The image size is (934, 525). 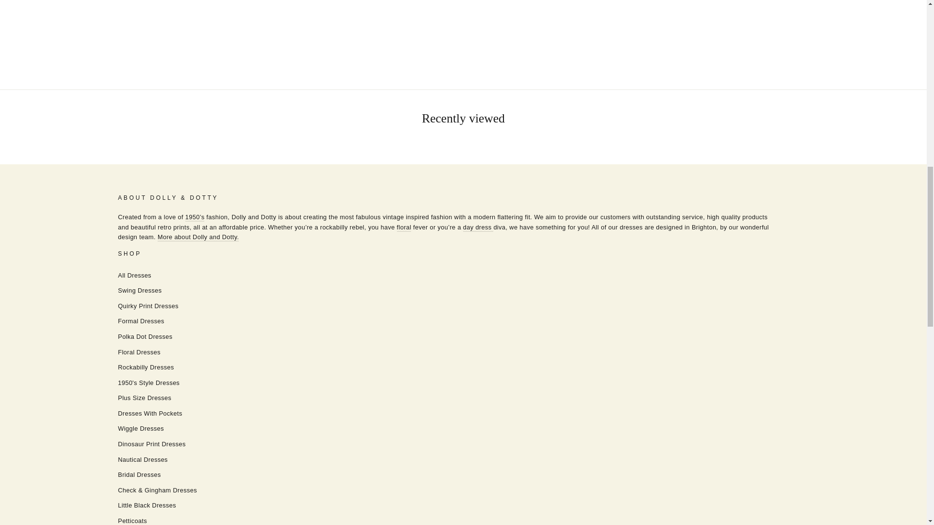 I want to click on 1950's Style Dresses, so click(x=195, y=217).